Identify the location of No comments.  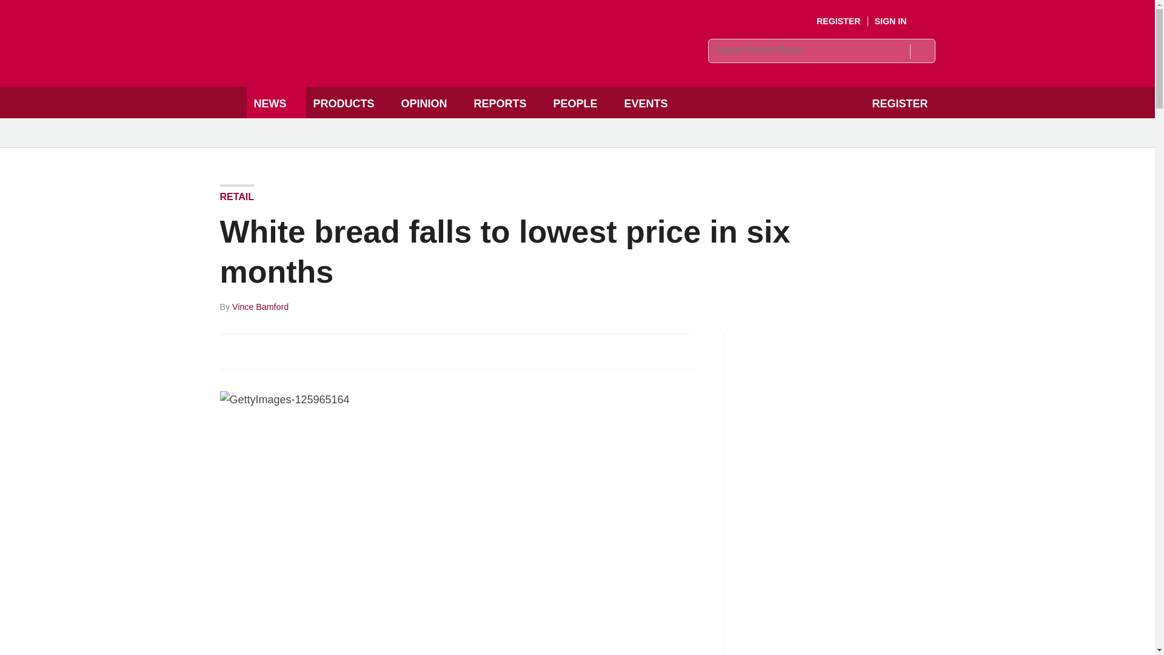
(672, 358).